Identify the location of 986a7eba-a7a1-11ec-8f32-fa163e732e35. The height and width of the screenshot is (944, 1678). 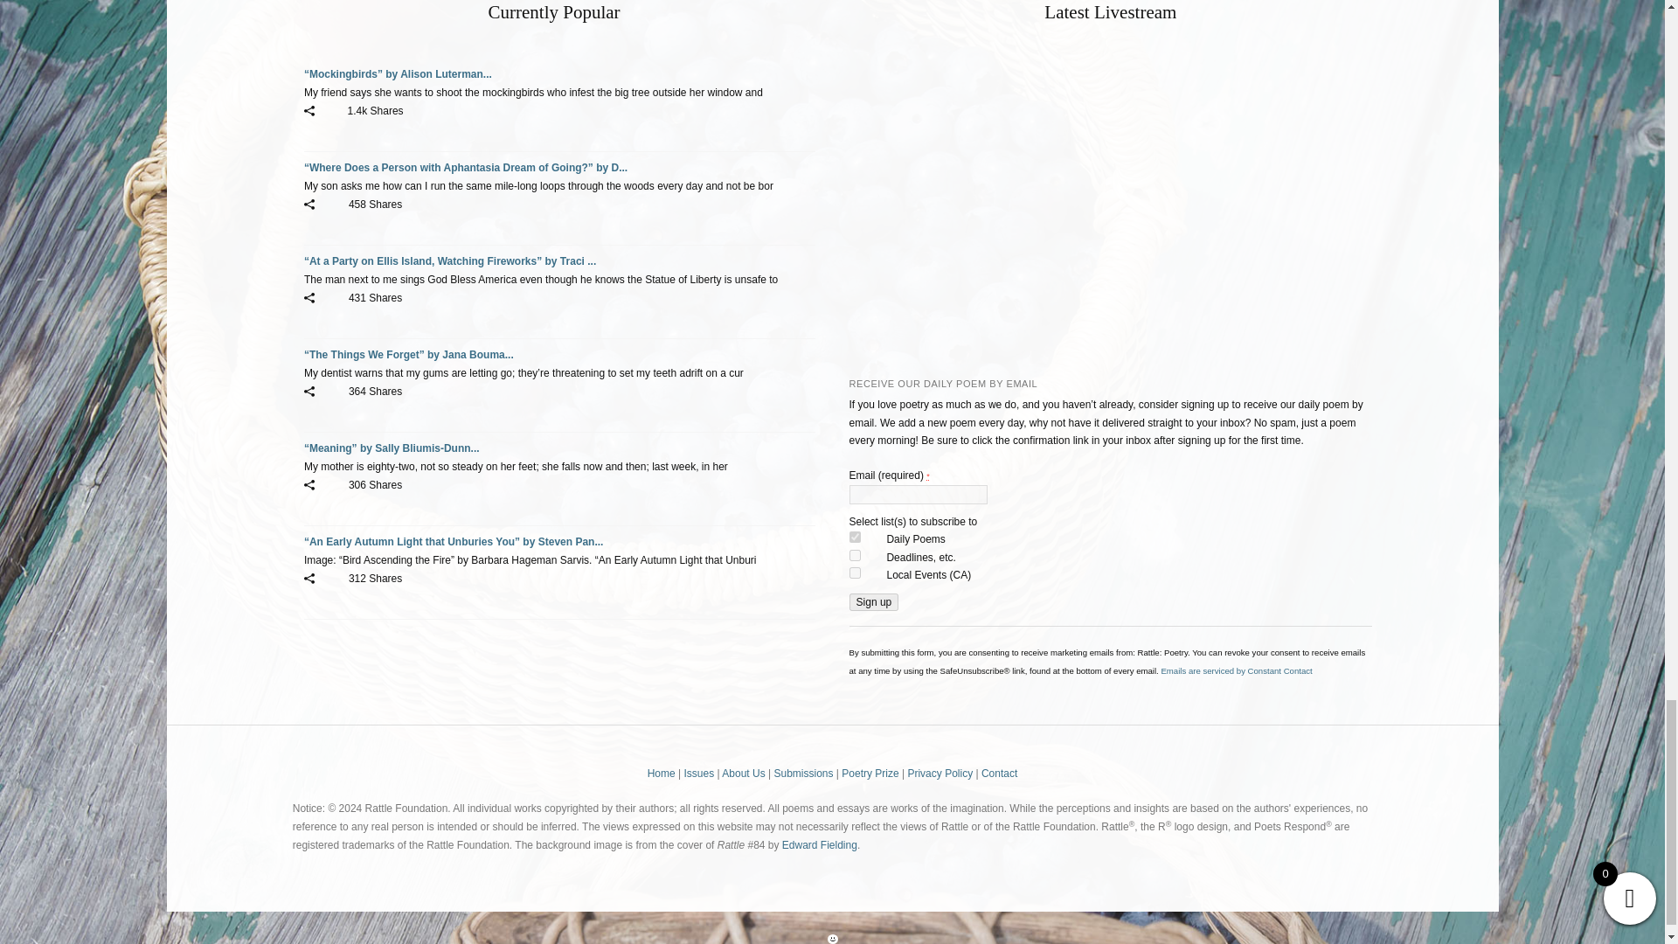
(855, 554).